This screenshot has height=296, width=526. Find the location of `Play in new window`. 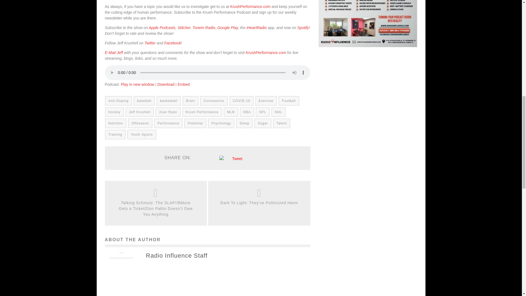

Play in new window is located at coordinates (138, 84).